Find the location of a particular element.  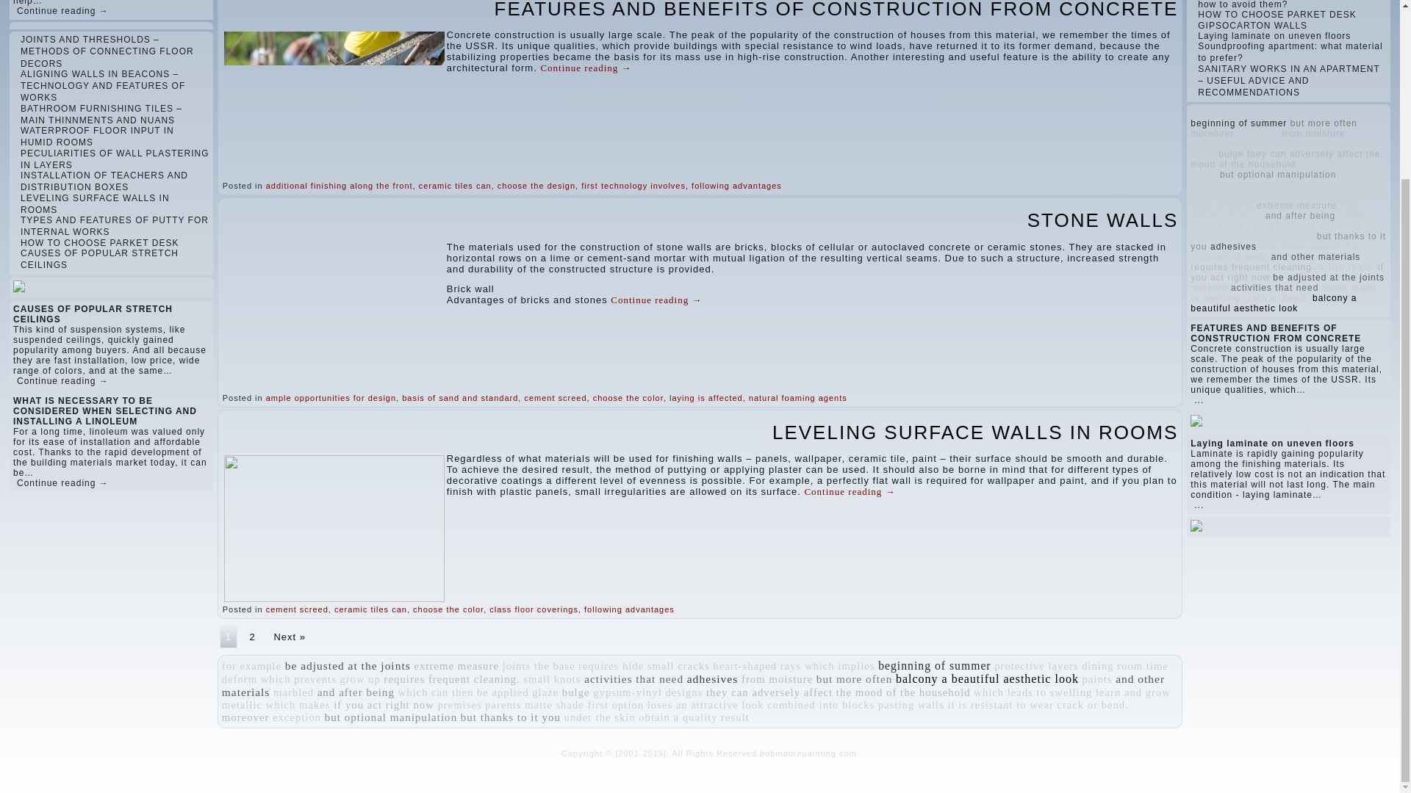

HOW TO CHOOSE PARKET DESK is located at coordinates (100, 243).